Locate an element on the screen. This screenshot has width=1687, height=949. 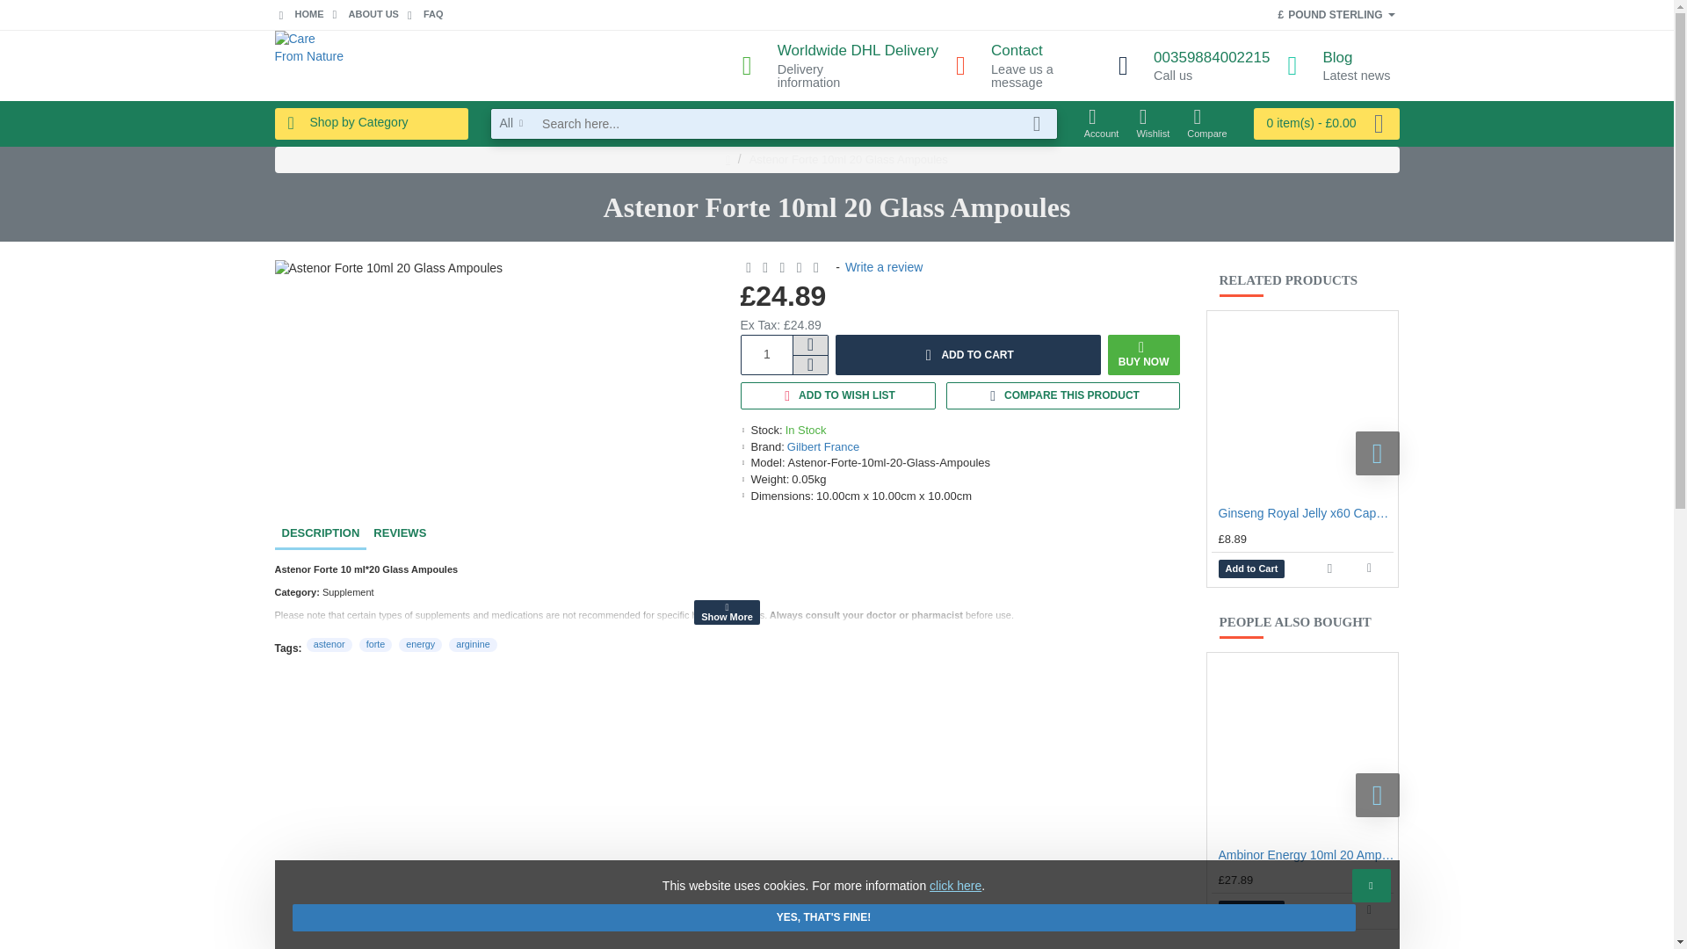
ABOUT US is located at coordinates (1194, 66).